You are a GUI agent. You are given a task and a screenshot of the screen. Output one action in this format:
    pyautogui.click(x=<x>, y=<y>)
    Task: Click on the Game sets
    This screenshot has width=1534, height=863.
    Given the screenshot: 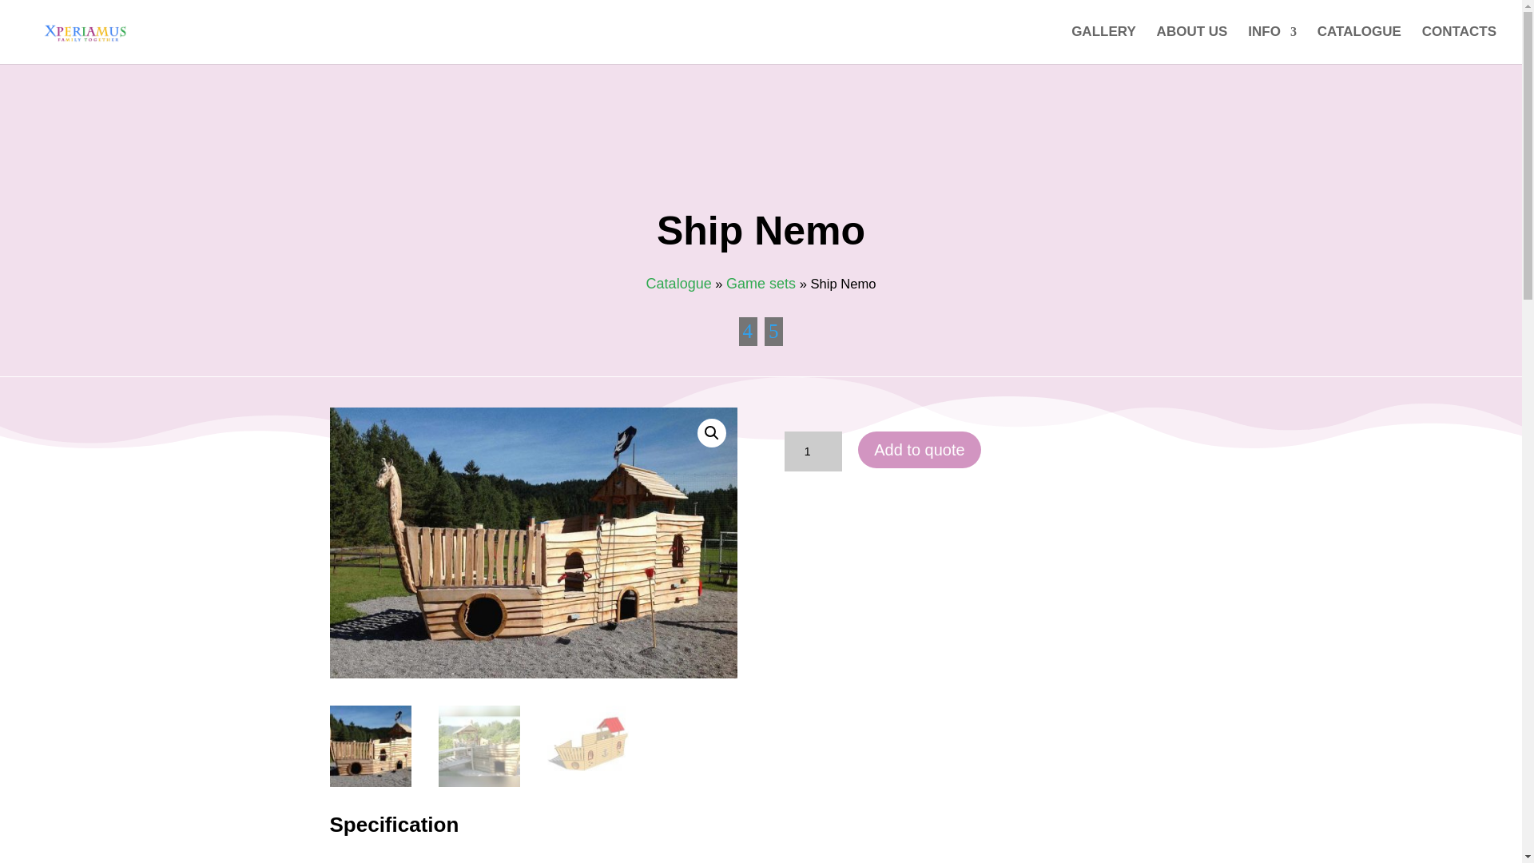 What is the action you would take?
    pyautogui.click(x=761, y=283)
    